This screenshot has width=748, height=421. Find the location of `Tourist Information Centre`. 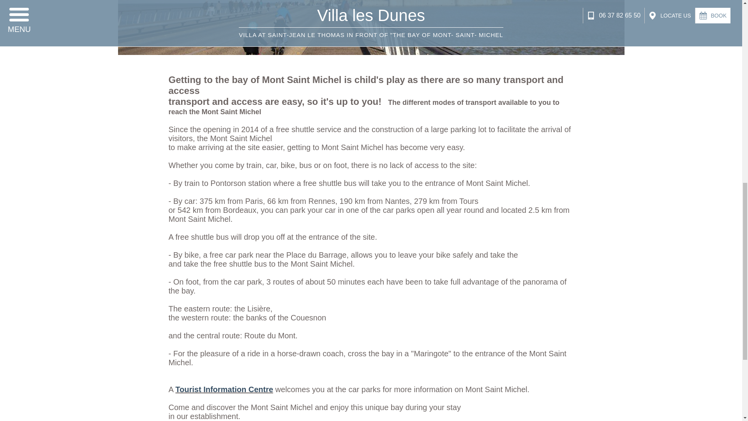

Tourist Information Centre is located at coordinates (224, 389).